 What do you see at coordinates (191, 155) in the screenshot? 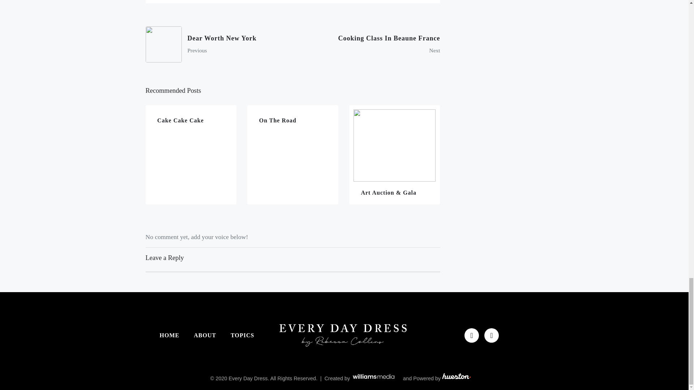
I see `Comment Form` at bounding box center [191, 155].